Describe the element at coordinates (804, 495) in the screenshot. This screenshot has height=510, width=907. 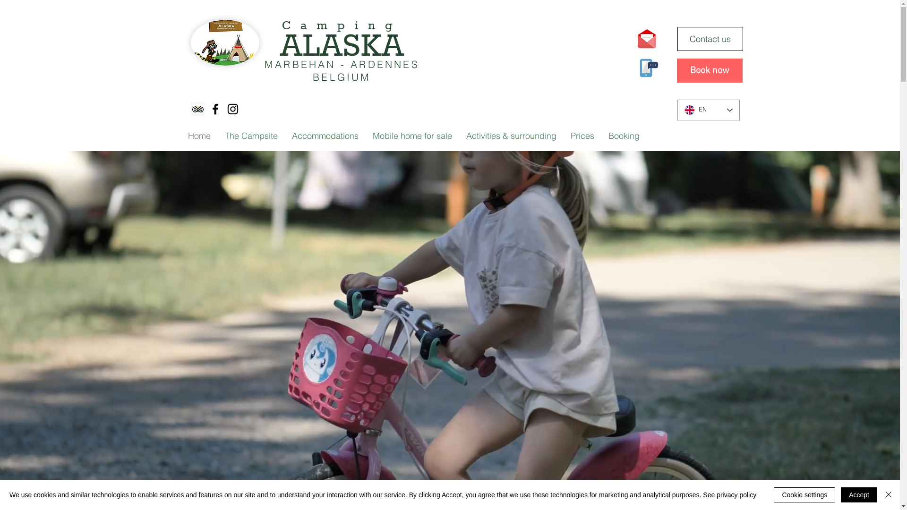
I see `Cookie settings` at that location.